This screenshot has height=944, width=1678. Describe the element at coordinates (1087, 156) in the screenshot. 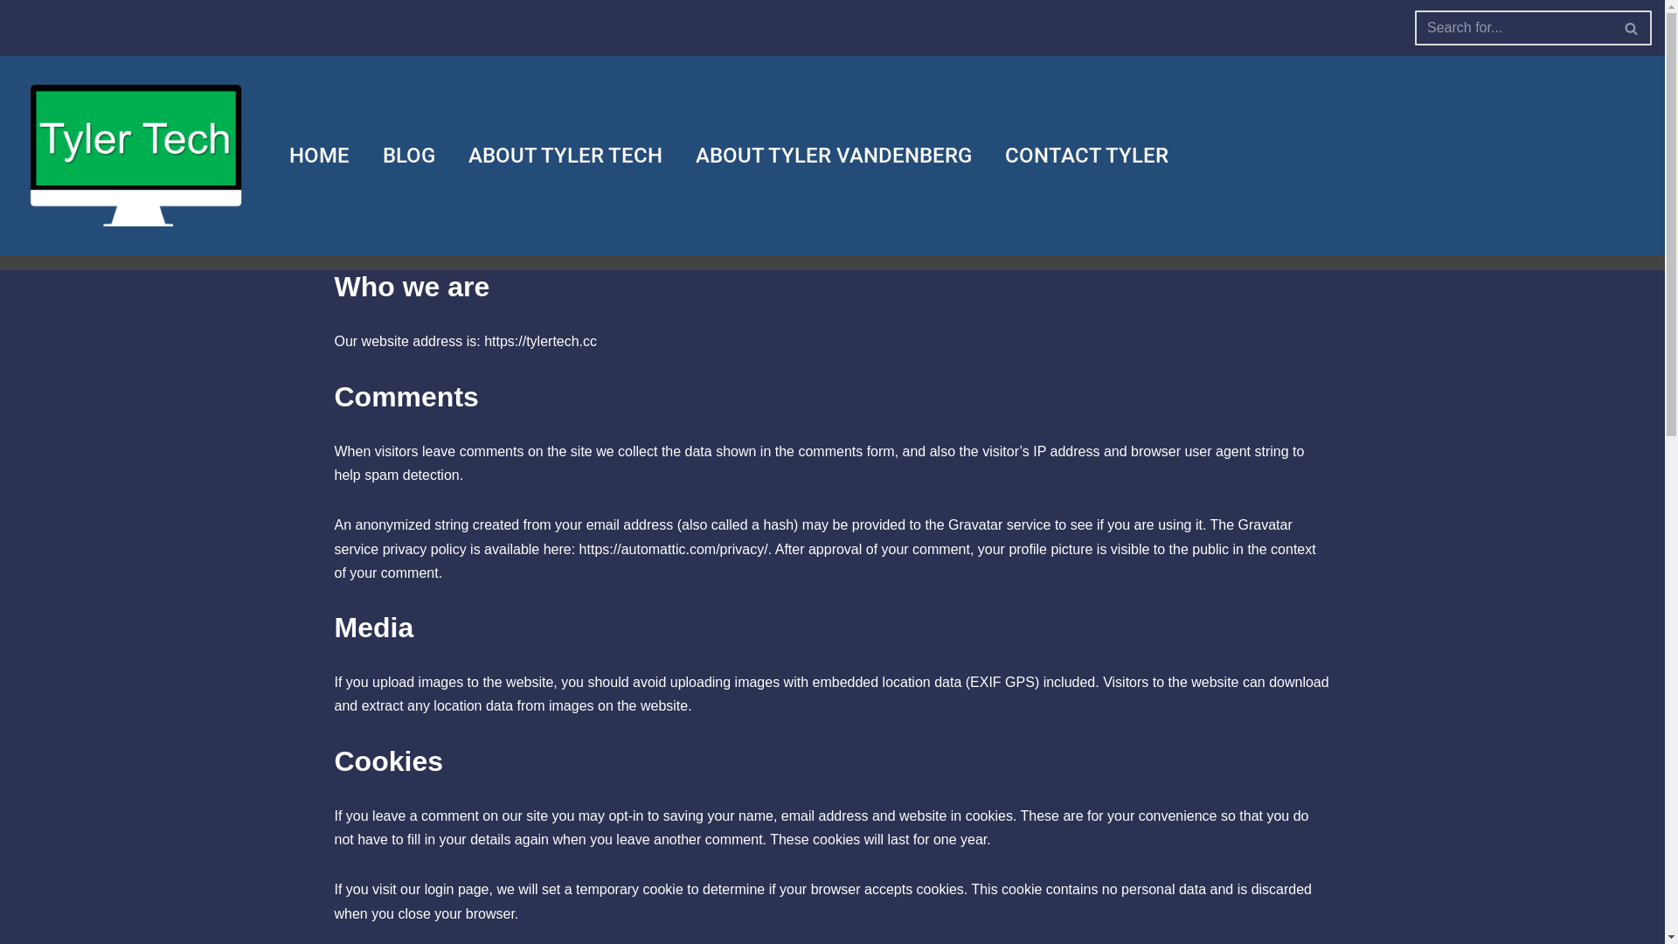

I see `CONTACT TYLER` at that location.